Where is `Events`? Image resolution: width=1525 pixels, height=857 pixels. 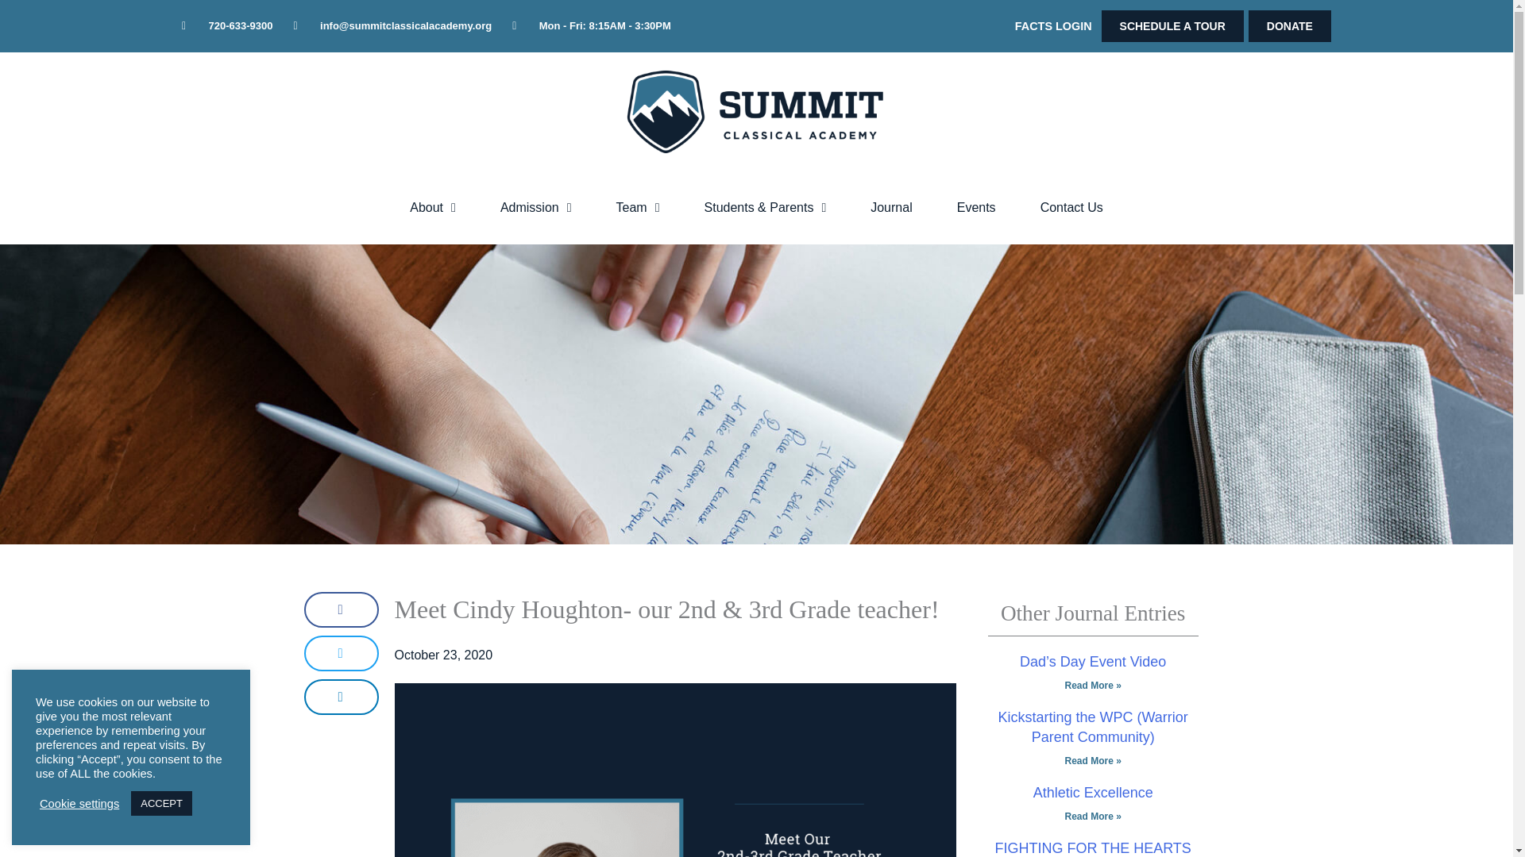
Events is located at coordinates (976, 208).